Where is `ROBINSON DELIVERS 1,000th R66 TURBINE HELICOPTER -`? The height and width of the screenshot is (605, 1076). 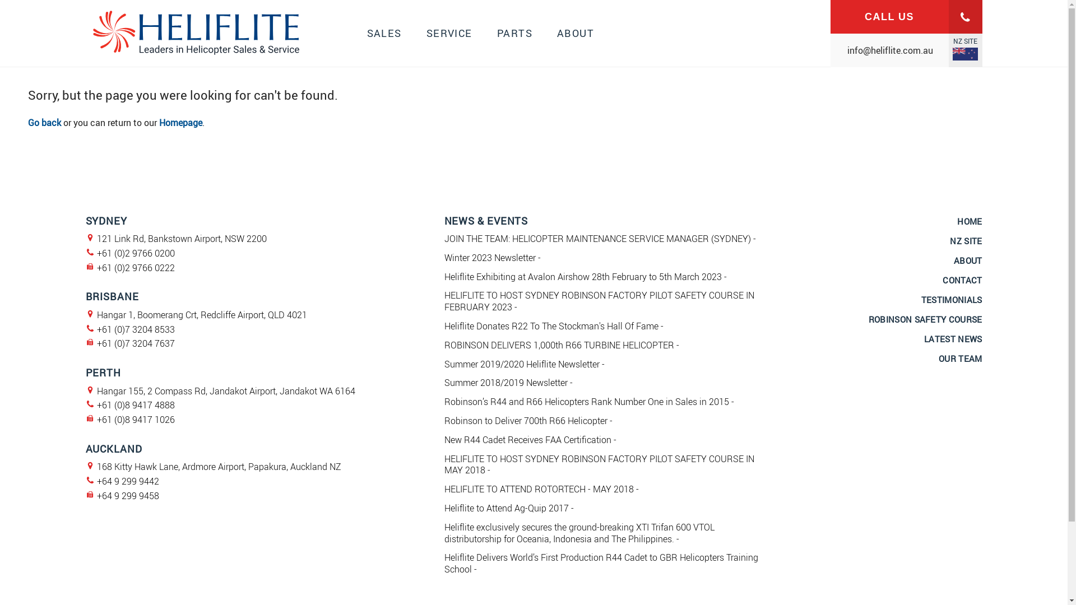
ROBINSON DELIVERS 1,000th R66 TURBINE HELICOPTER - is located at coordinates (562, 345).